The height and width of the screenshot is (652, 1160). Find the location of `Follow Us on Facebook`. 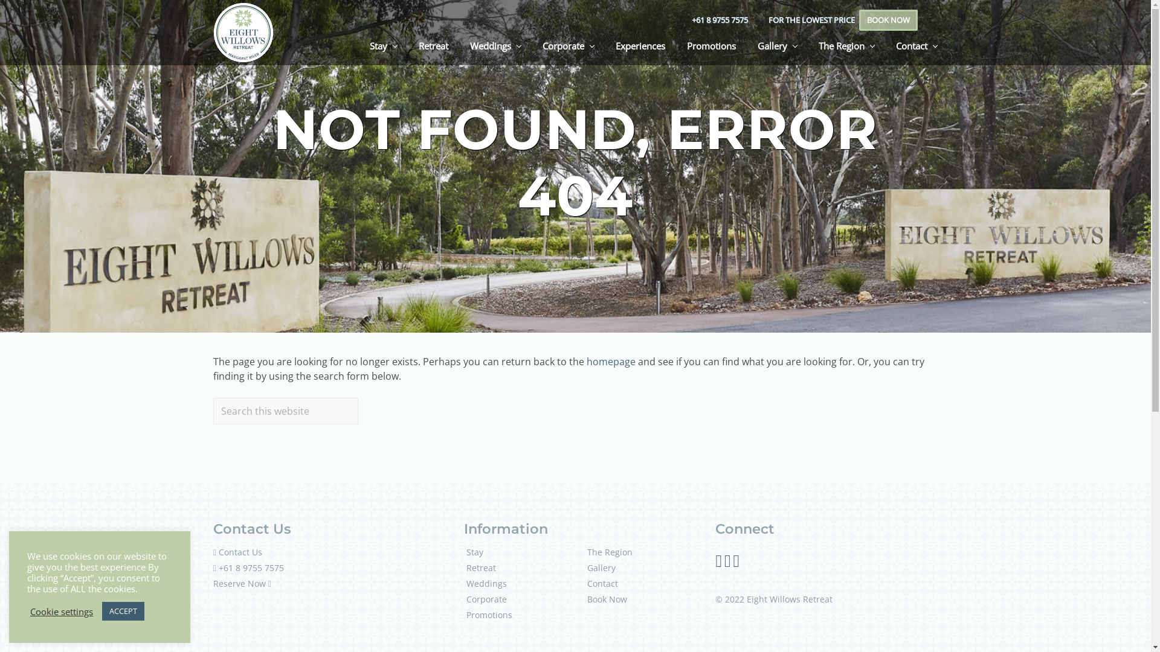

Follow Us on Facebook is located at coordinates (719, 564).